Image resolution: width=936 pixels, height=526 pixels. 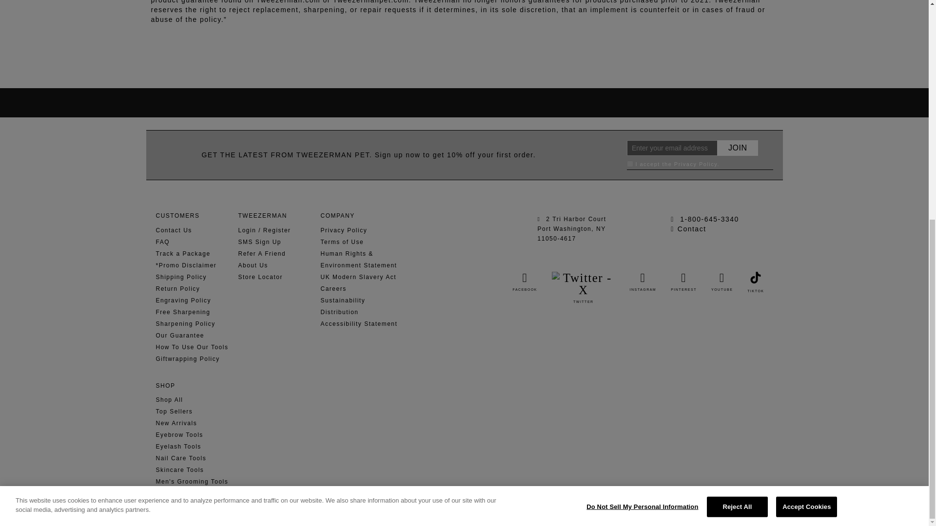 I want to click on Newsletter Checkbox, so click(x=630, y=164).